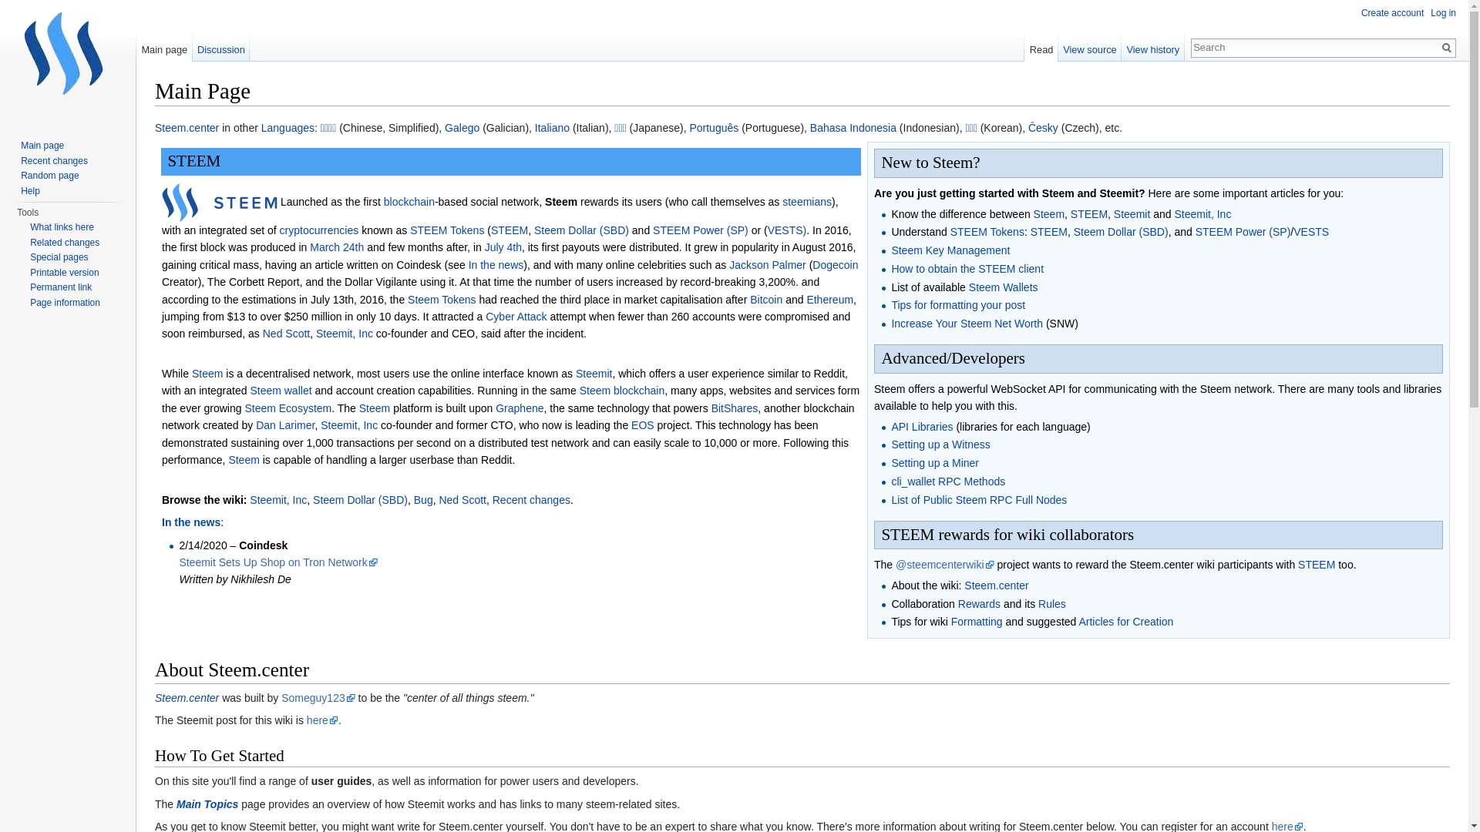 The height and width of the screenshot is (832, 1480). Describe the element at coordinates (1202, 214) in the screenshot. I see `Steemit, Inc` at that location.